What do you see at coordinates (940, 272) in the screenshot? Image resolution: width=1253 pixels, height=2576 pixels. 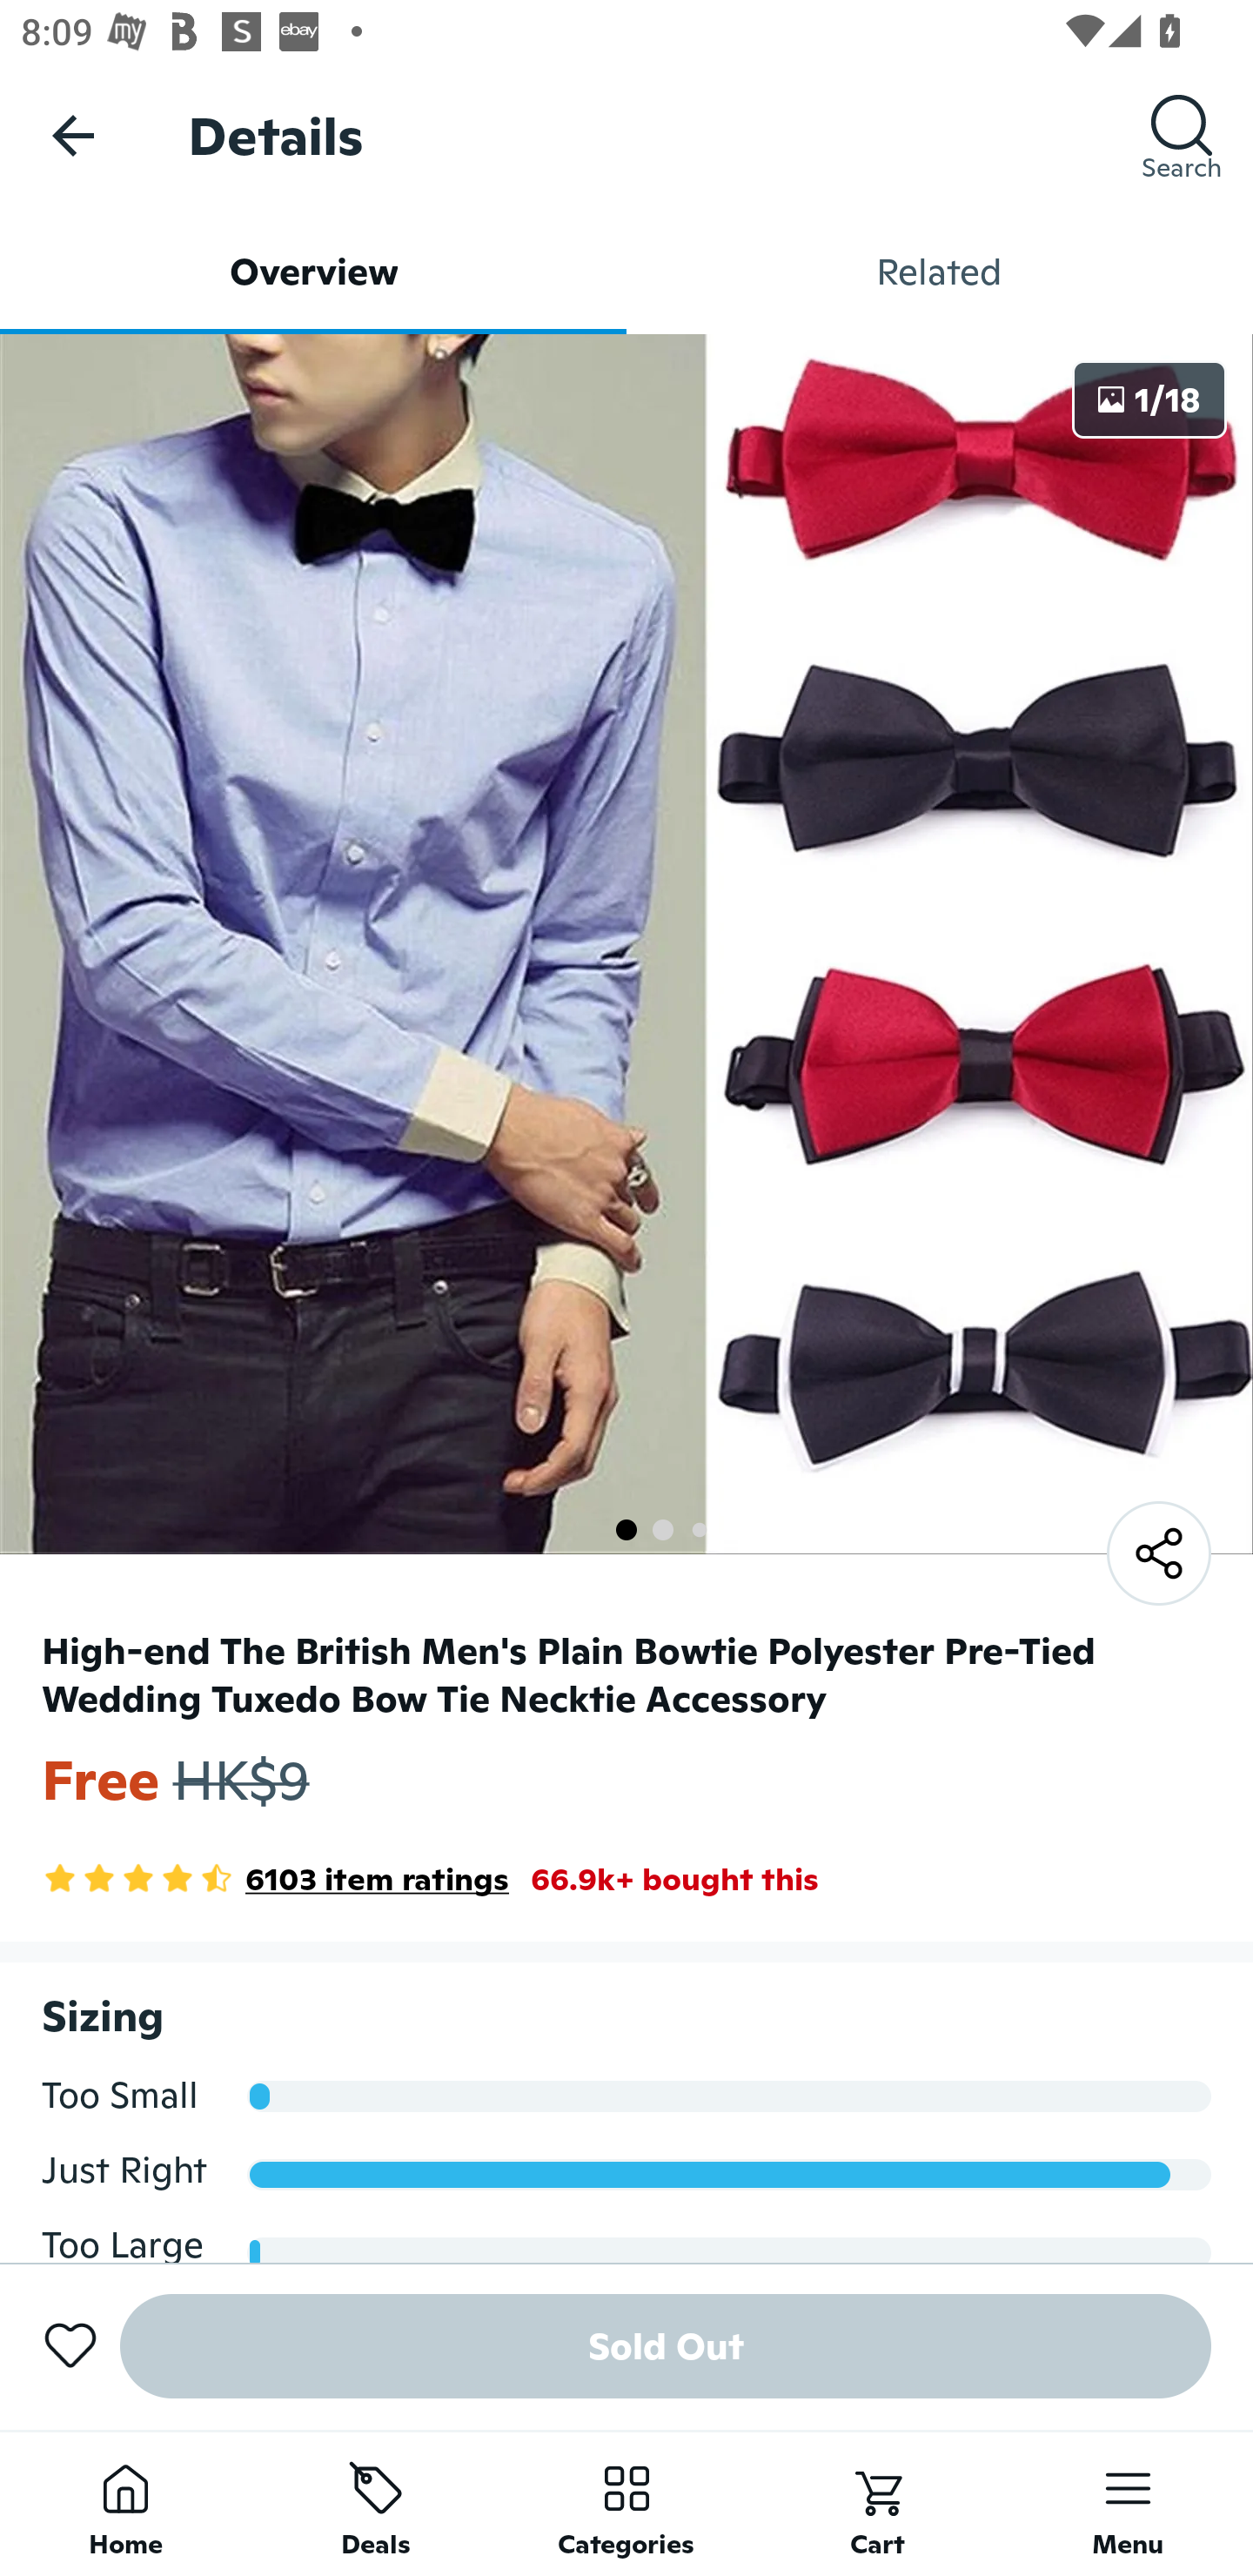 I see `Related` at bounding box center [940, 272].